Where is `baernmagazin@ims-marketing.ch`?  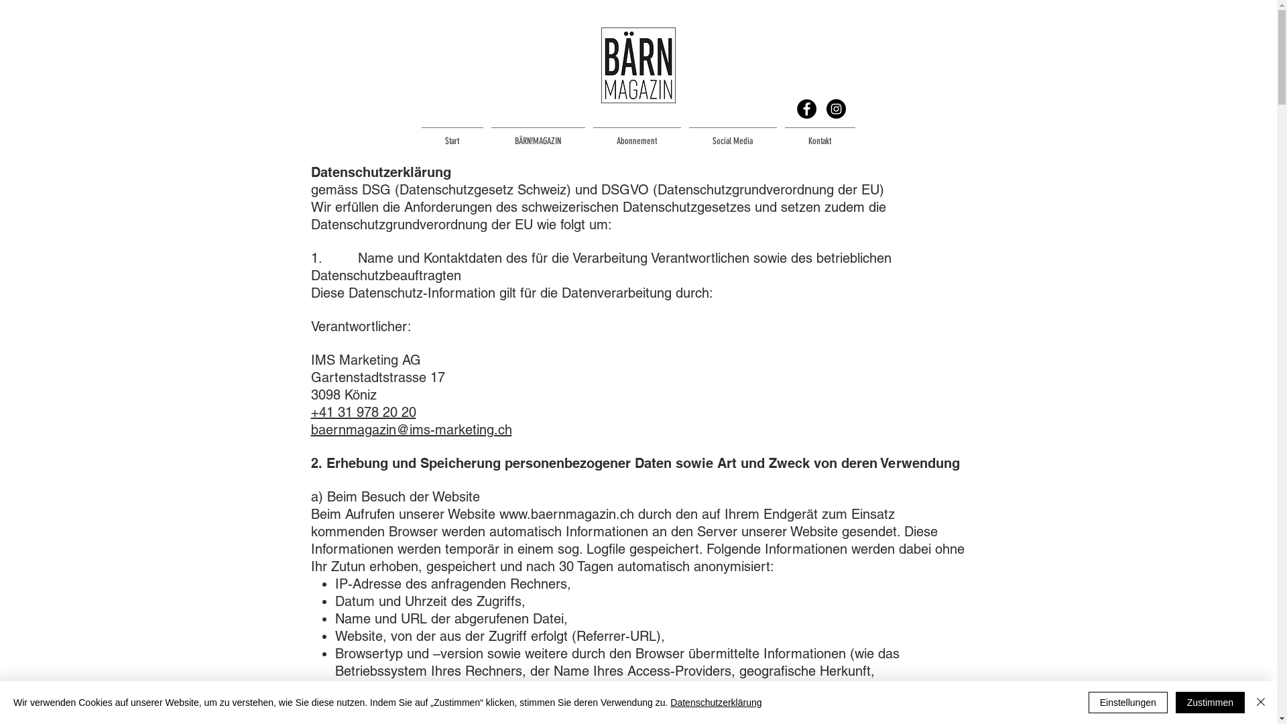 baernmagazin@ims-marketing.ch is located at coordinates (412, 430).